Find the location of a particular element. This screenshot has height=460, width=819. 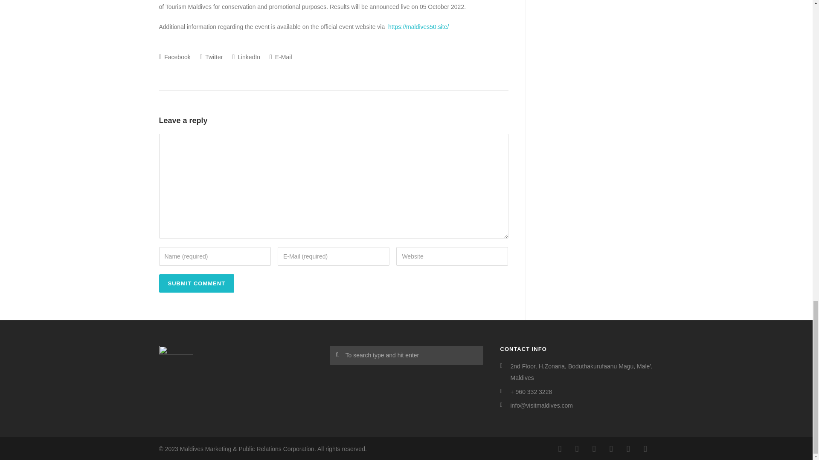

YouTube is located at coordinates (645, 448).